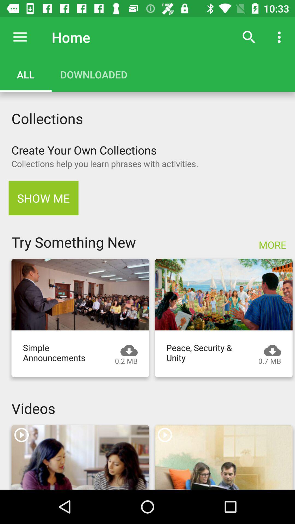  Describe the element at coordinates (224, 294) in the screenshot. I see `click on peace security and unity` at that location.